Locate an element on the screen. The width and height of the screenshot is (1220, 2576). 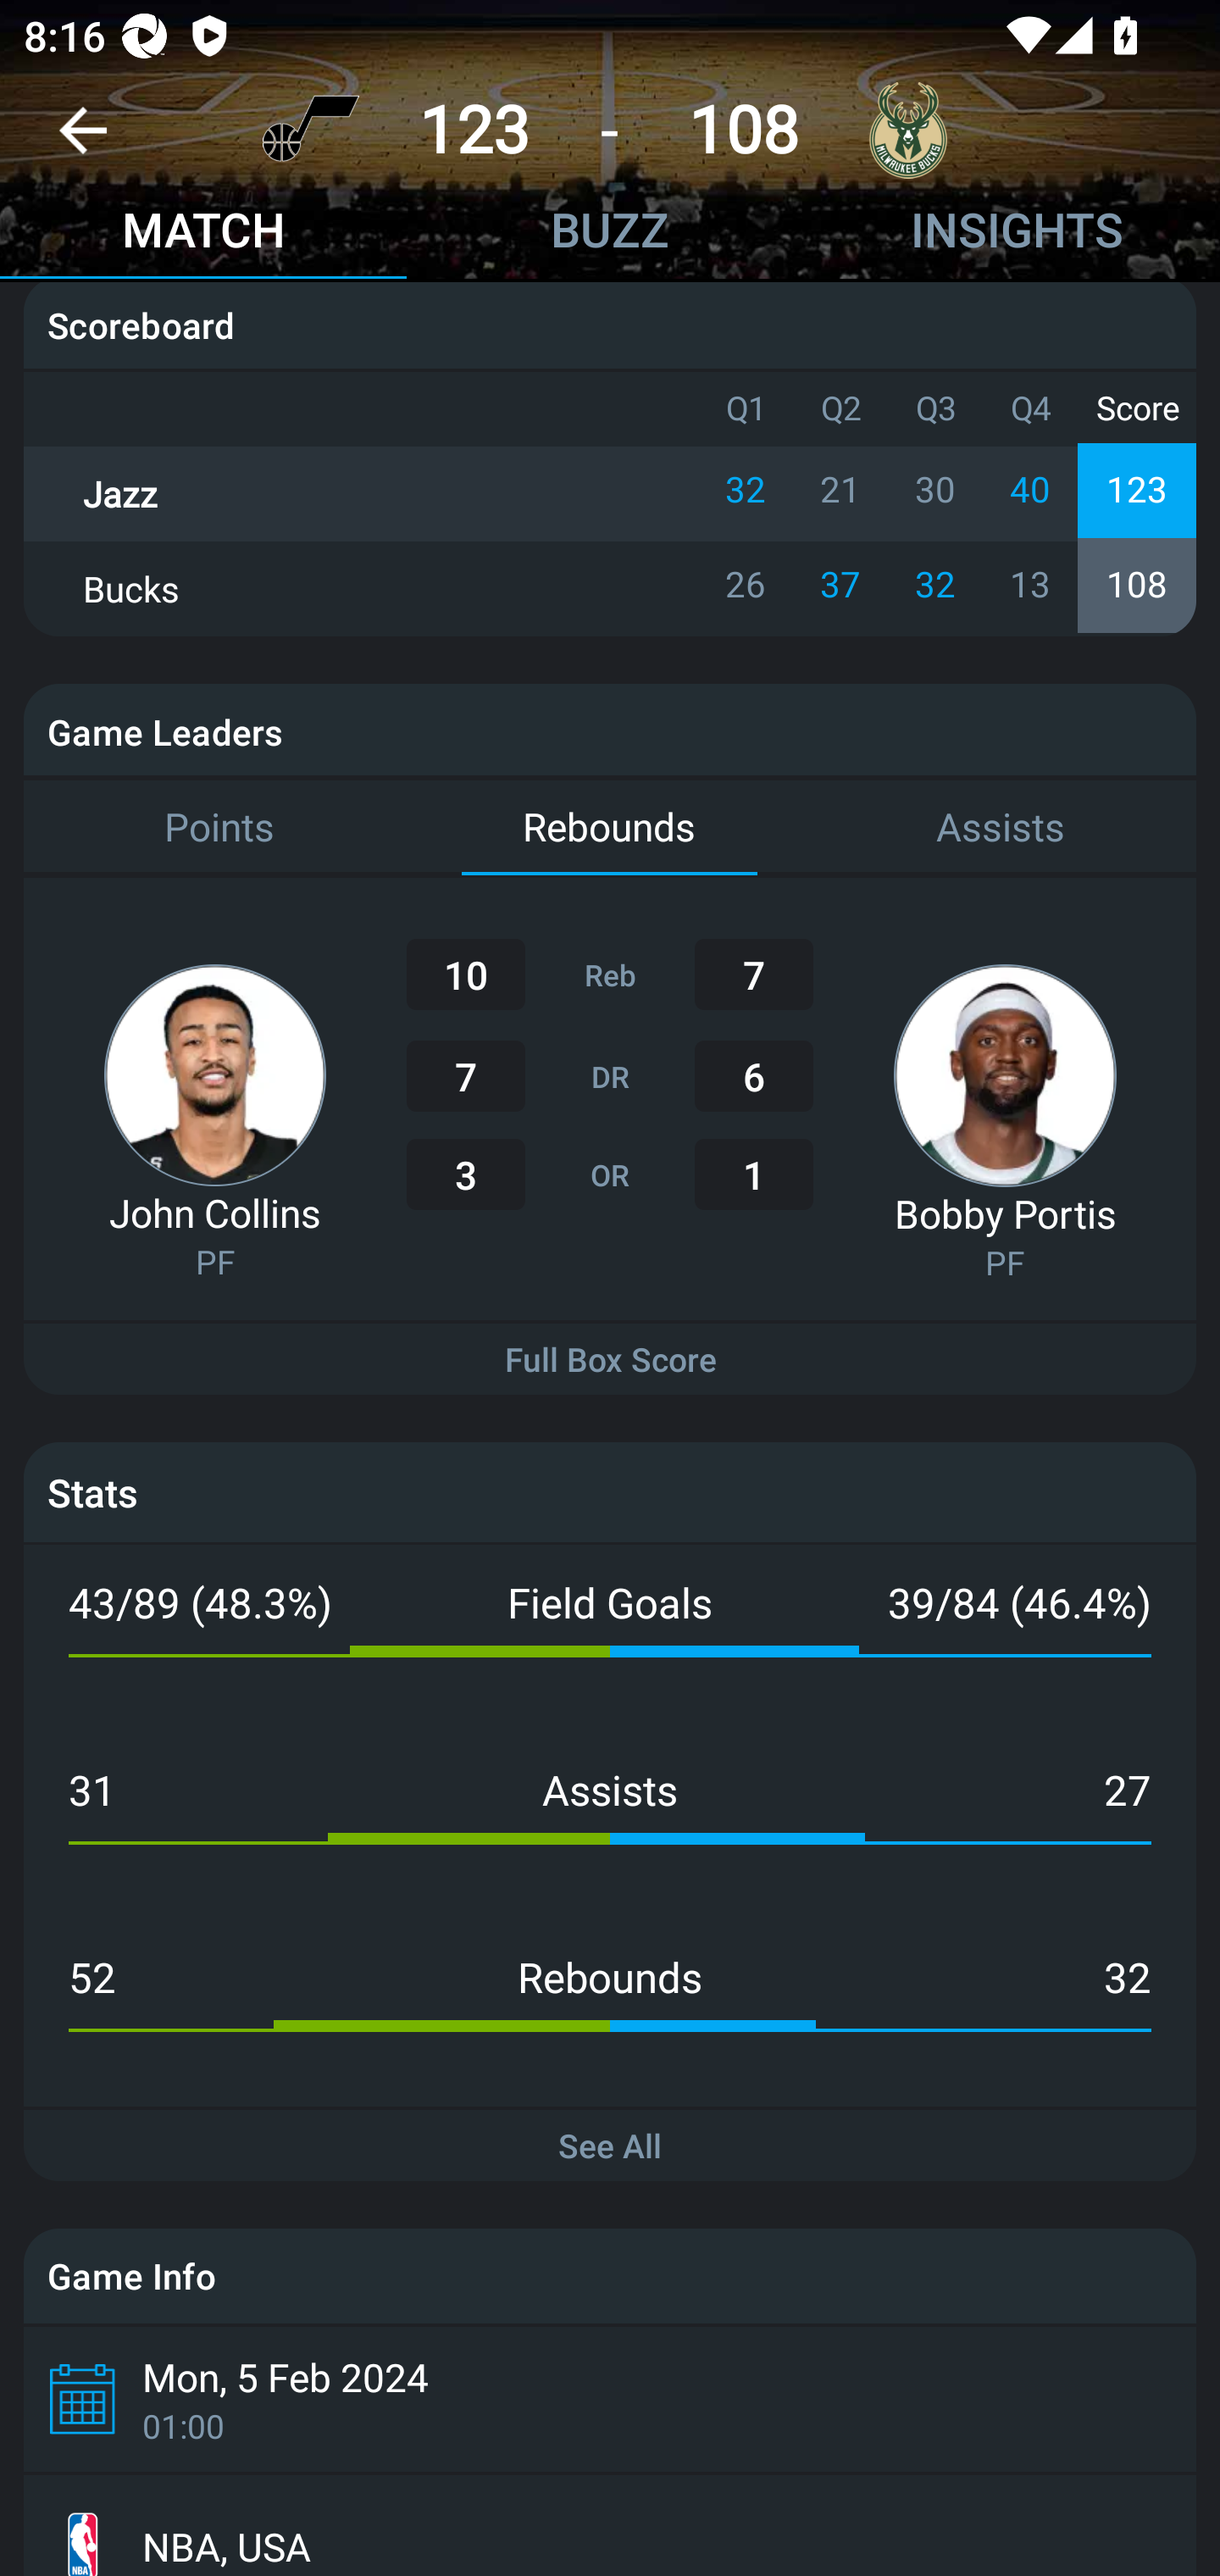
NBA, USA is located at coordinates (610, 2525).